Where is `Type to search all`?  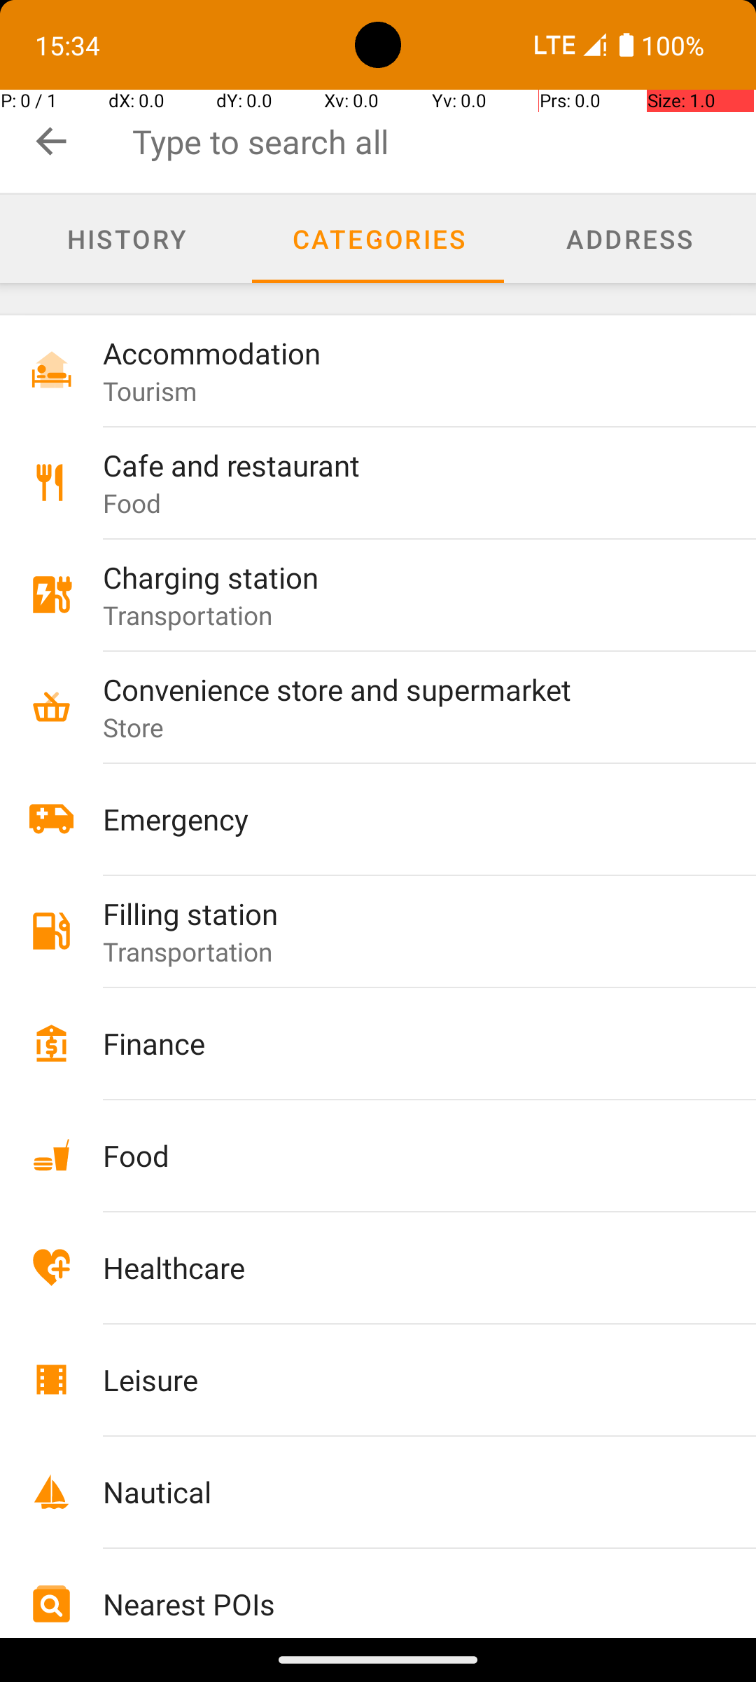 Type to search all is located at coordinates (444, 142).